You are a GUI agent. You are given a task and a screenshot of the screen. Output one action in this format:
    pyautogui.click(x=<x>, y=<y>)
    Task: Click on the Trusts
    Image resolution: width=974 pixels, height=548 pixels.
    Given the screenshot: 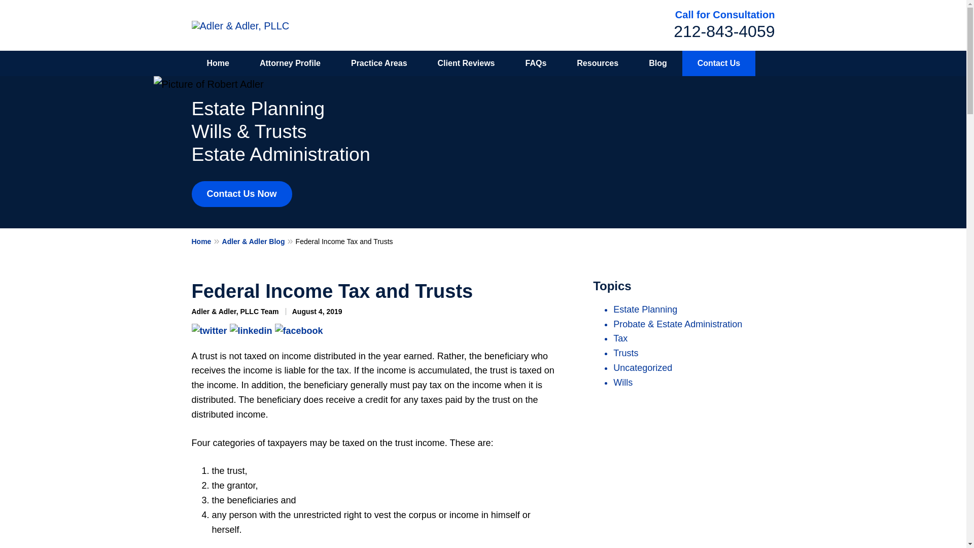 What is the action you would take?
    pyautogui.click(x=625, y=353)
    